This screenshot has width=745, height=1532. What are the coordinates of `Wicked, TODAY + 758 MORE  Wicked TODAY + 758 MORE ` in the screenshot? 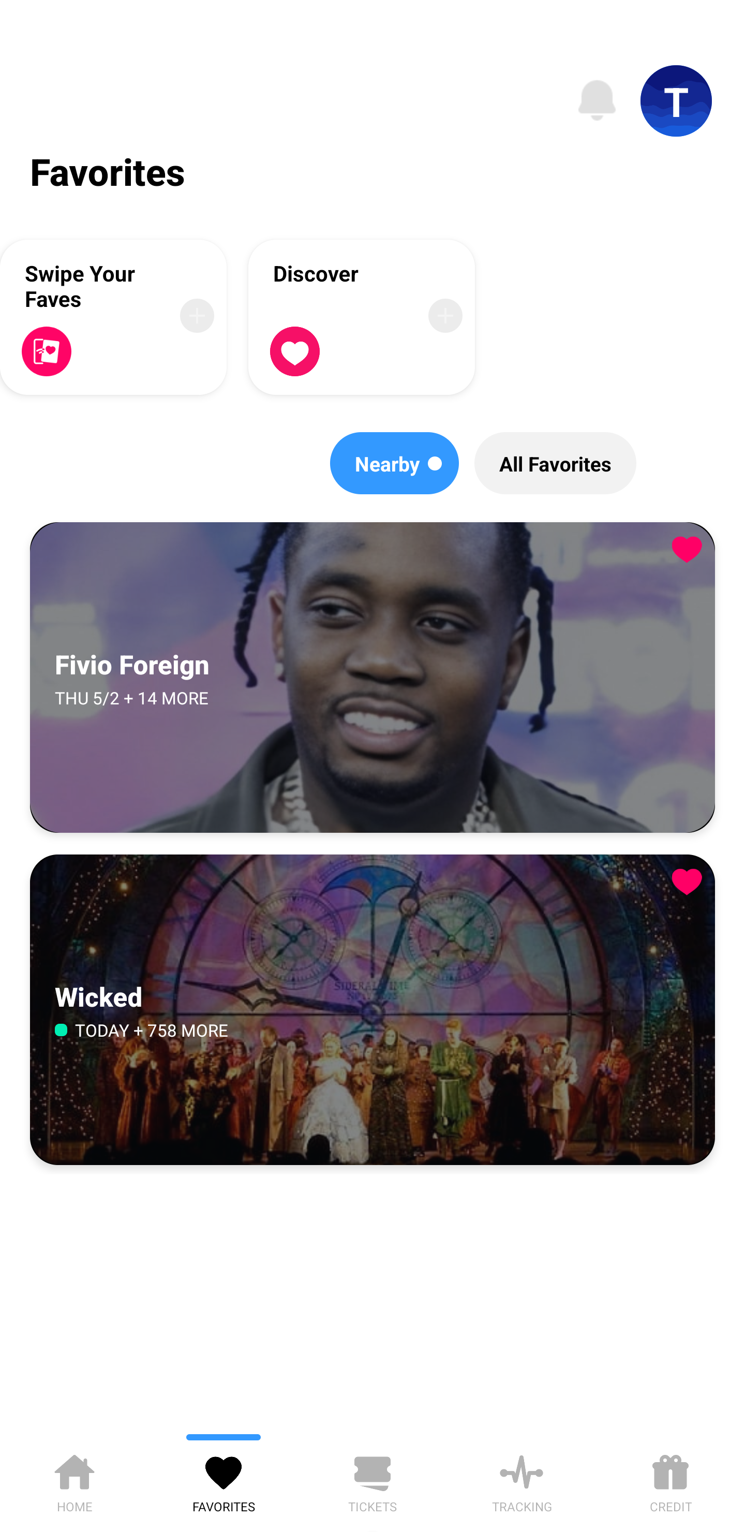 It's located at (373, 1009).